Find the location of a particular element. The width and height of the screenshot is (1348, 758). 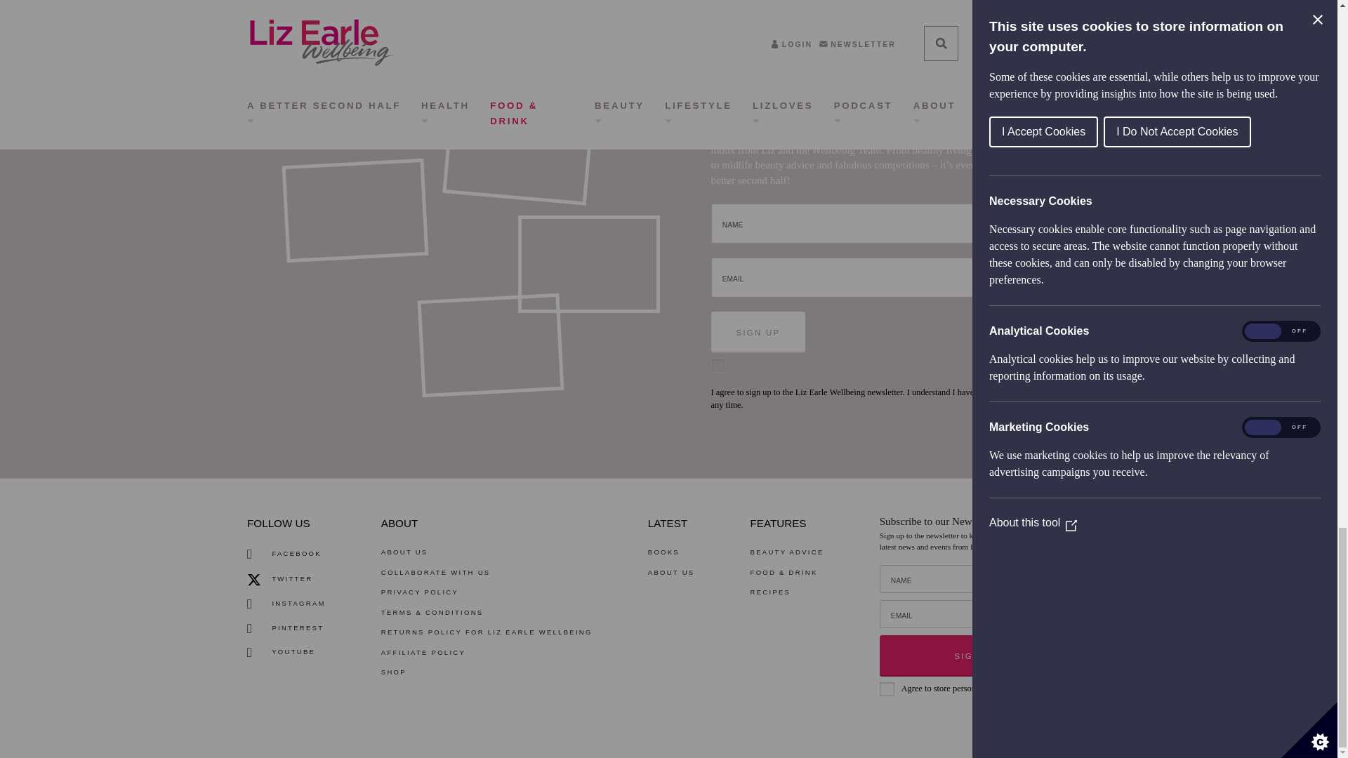

Sign up is located at coordinates (976, 656).